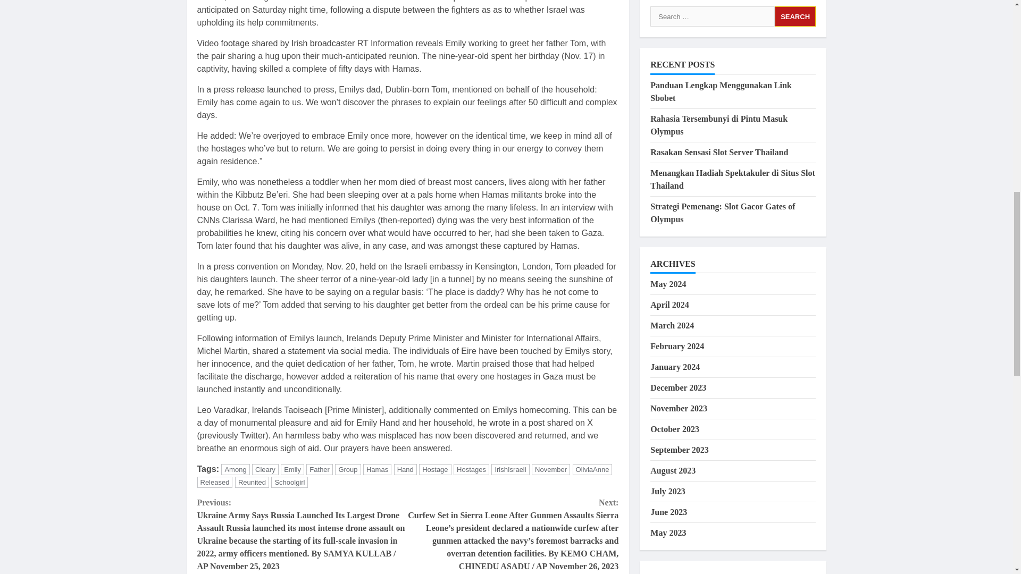 Image resolution: width=1021 pixels, height=574 pixels. Describe the element at coordinates (551, 469) in the screenshot. I see `November` at that location.